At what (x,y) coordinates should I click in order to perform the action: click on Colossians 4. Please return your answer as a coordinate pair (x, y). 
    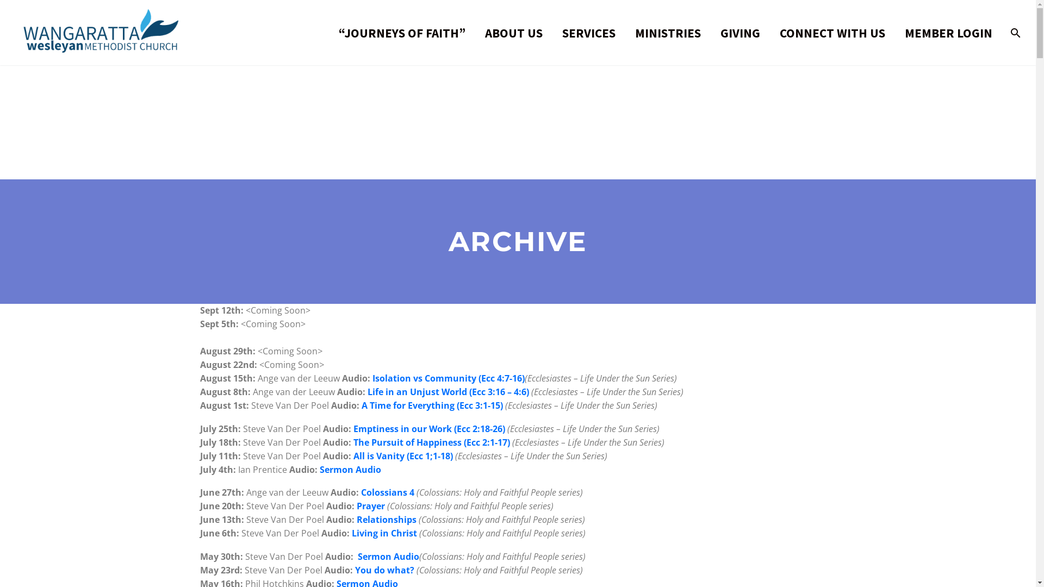
    Looking at the image, I should click on (388, 492).